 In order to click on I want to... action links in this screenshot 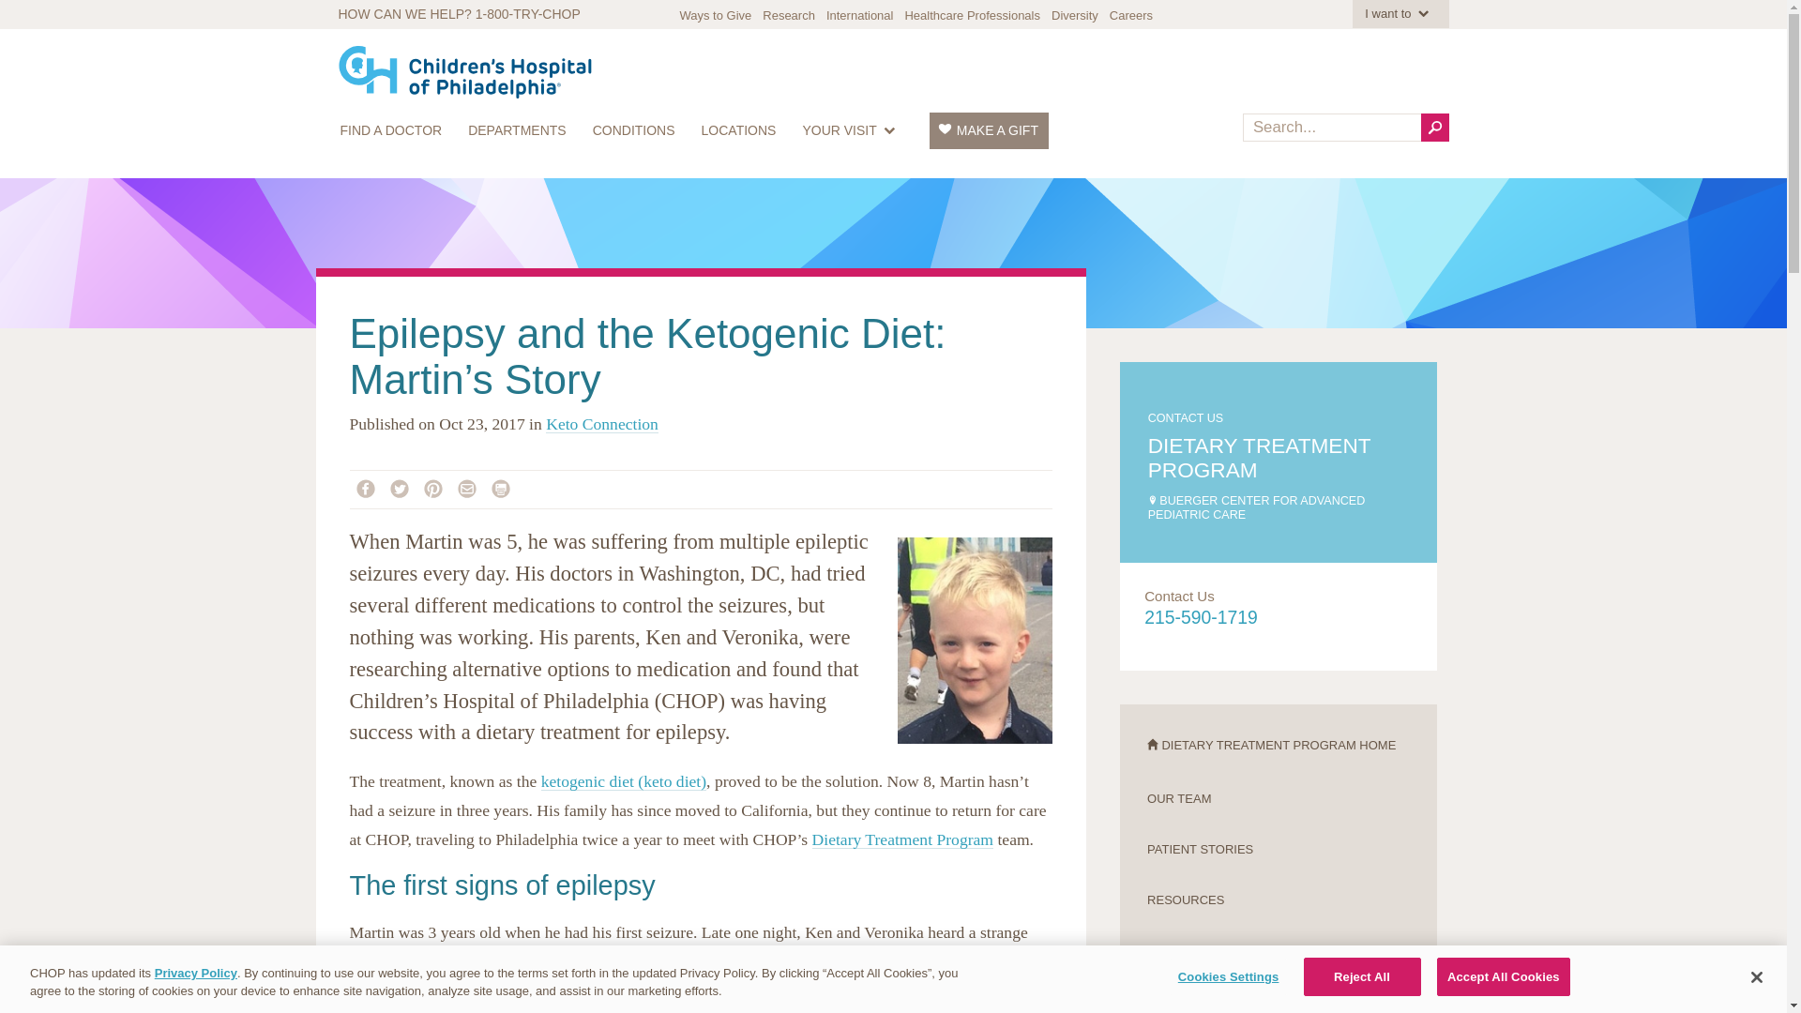, I will do `click(1400, 14)`.